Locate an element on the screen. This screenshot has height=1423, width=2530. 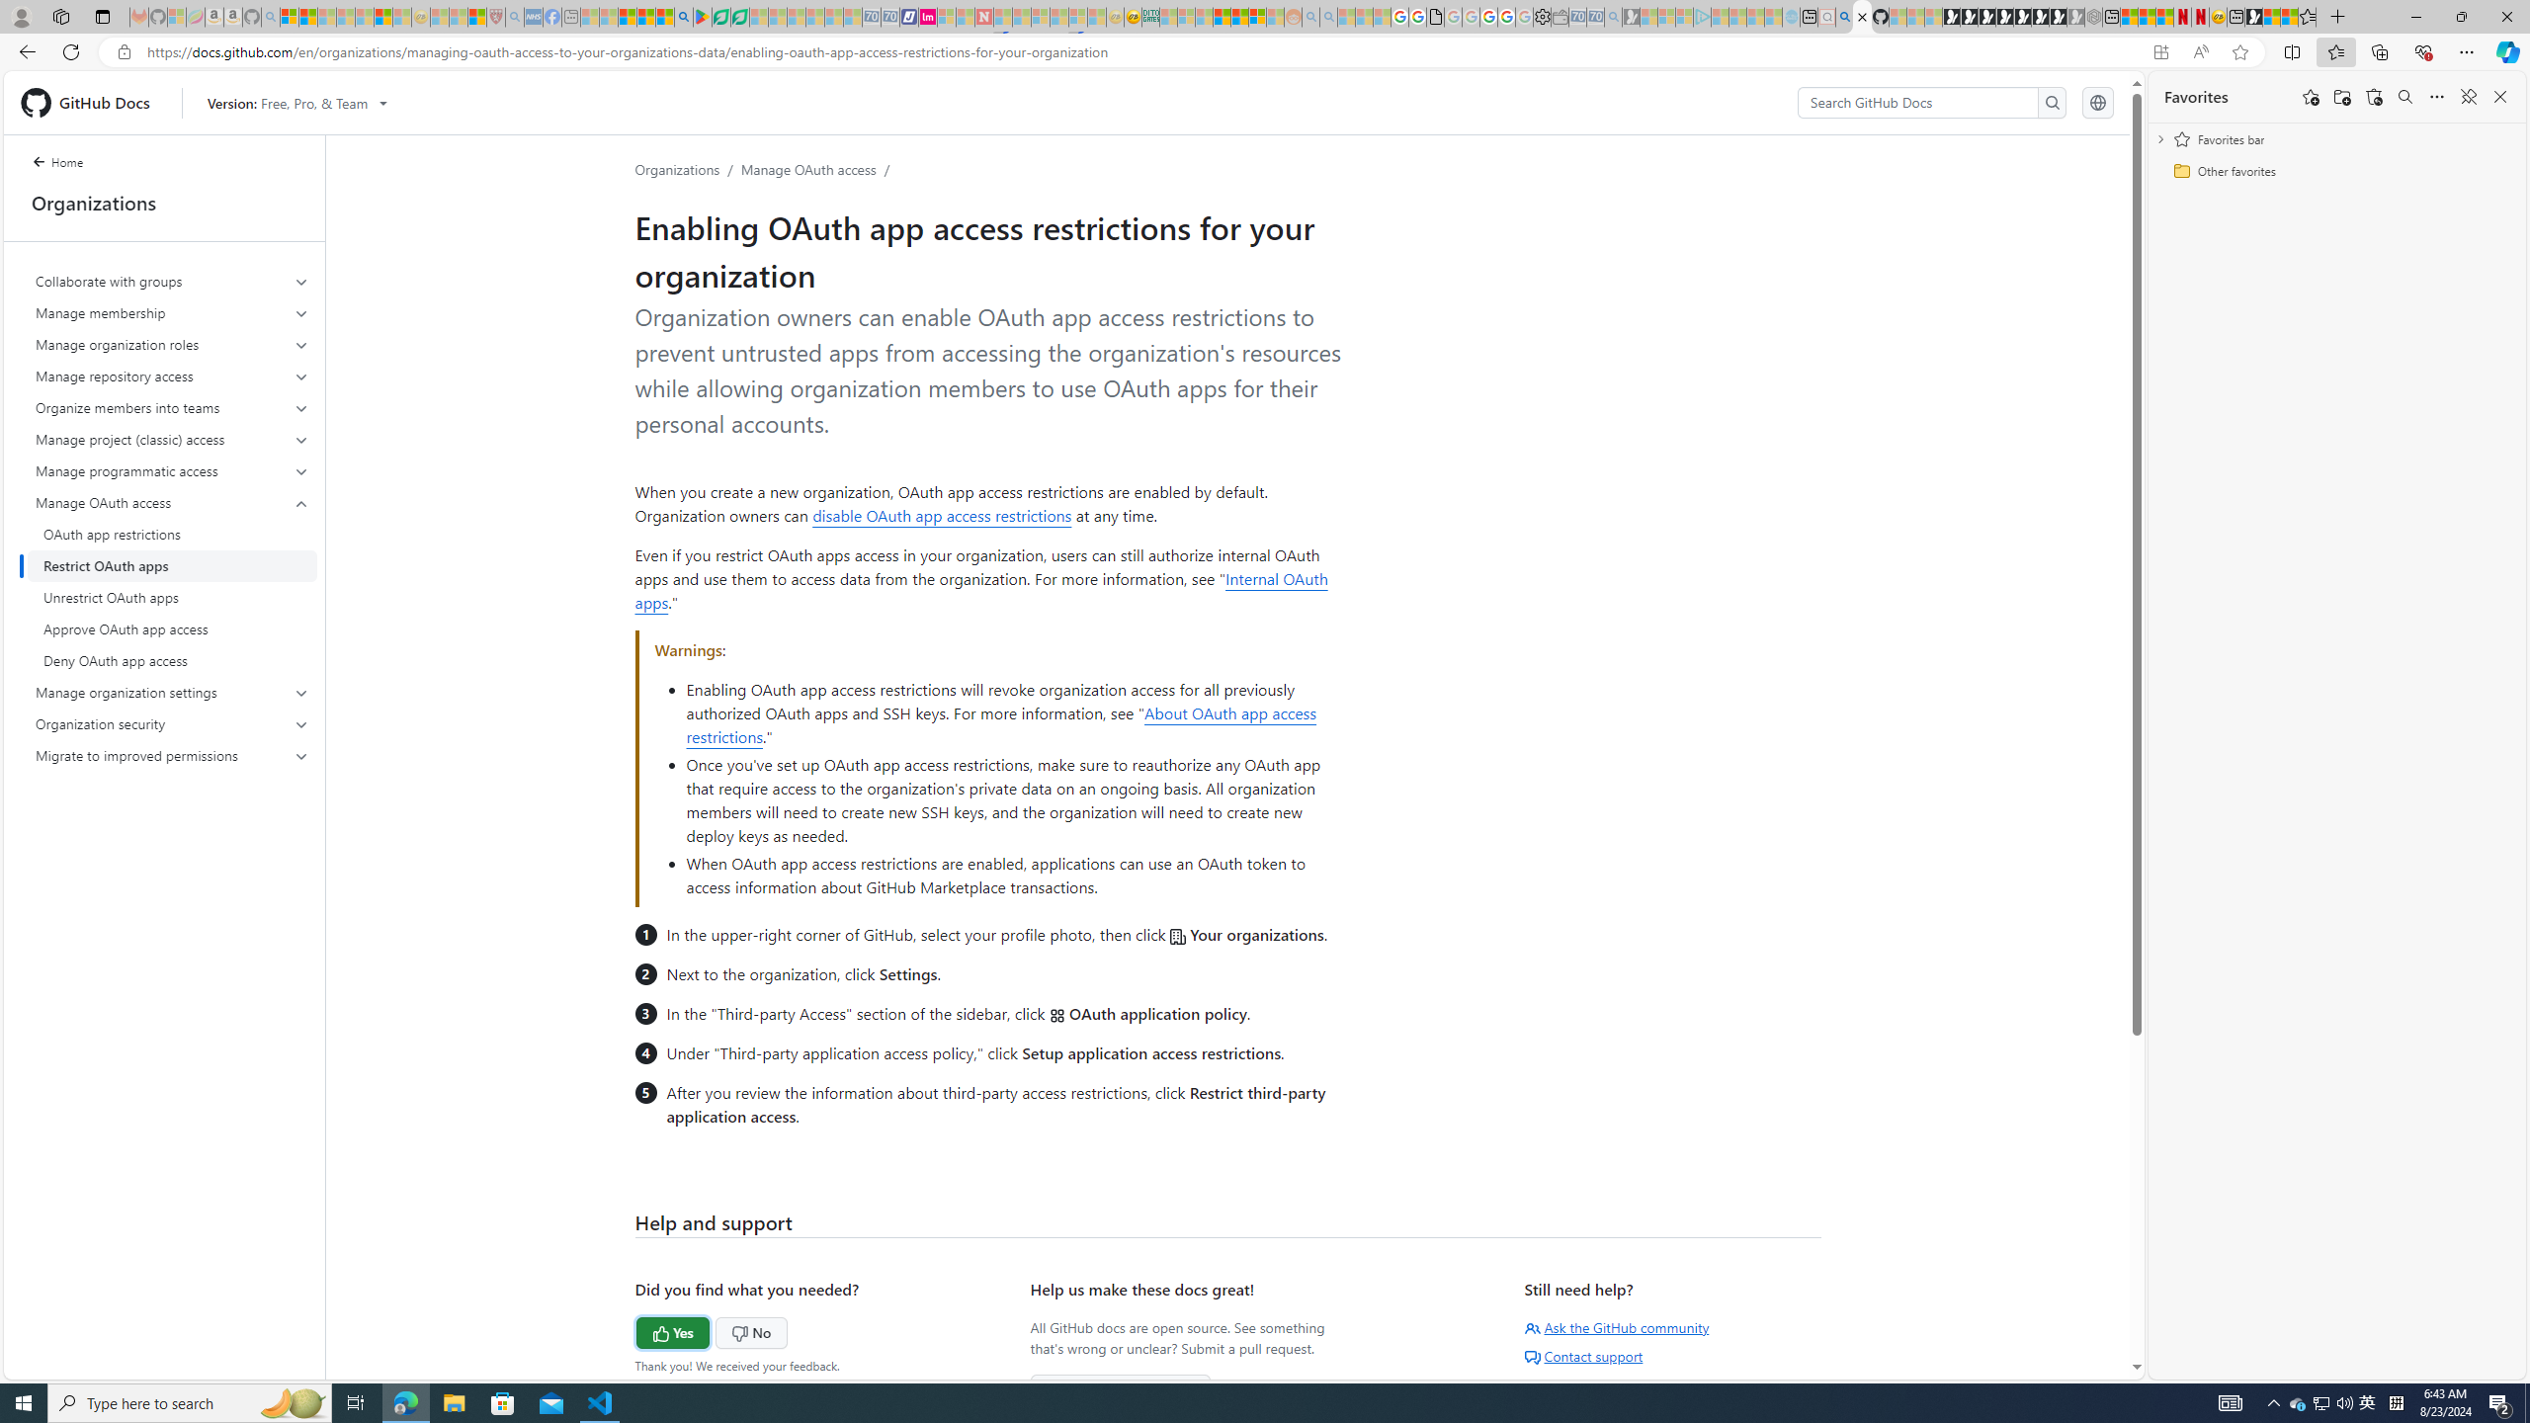
Home is located at coordinates (69, 163).